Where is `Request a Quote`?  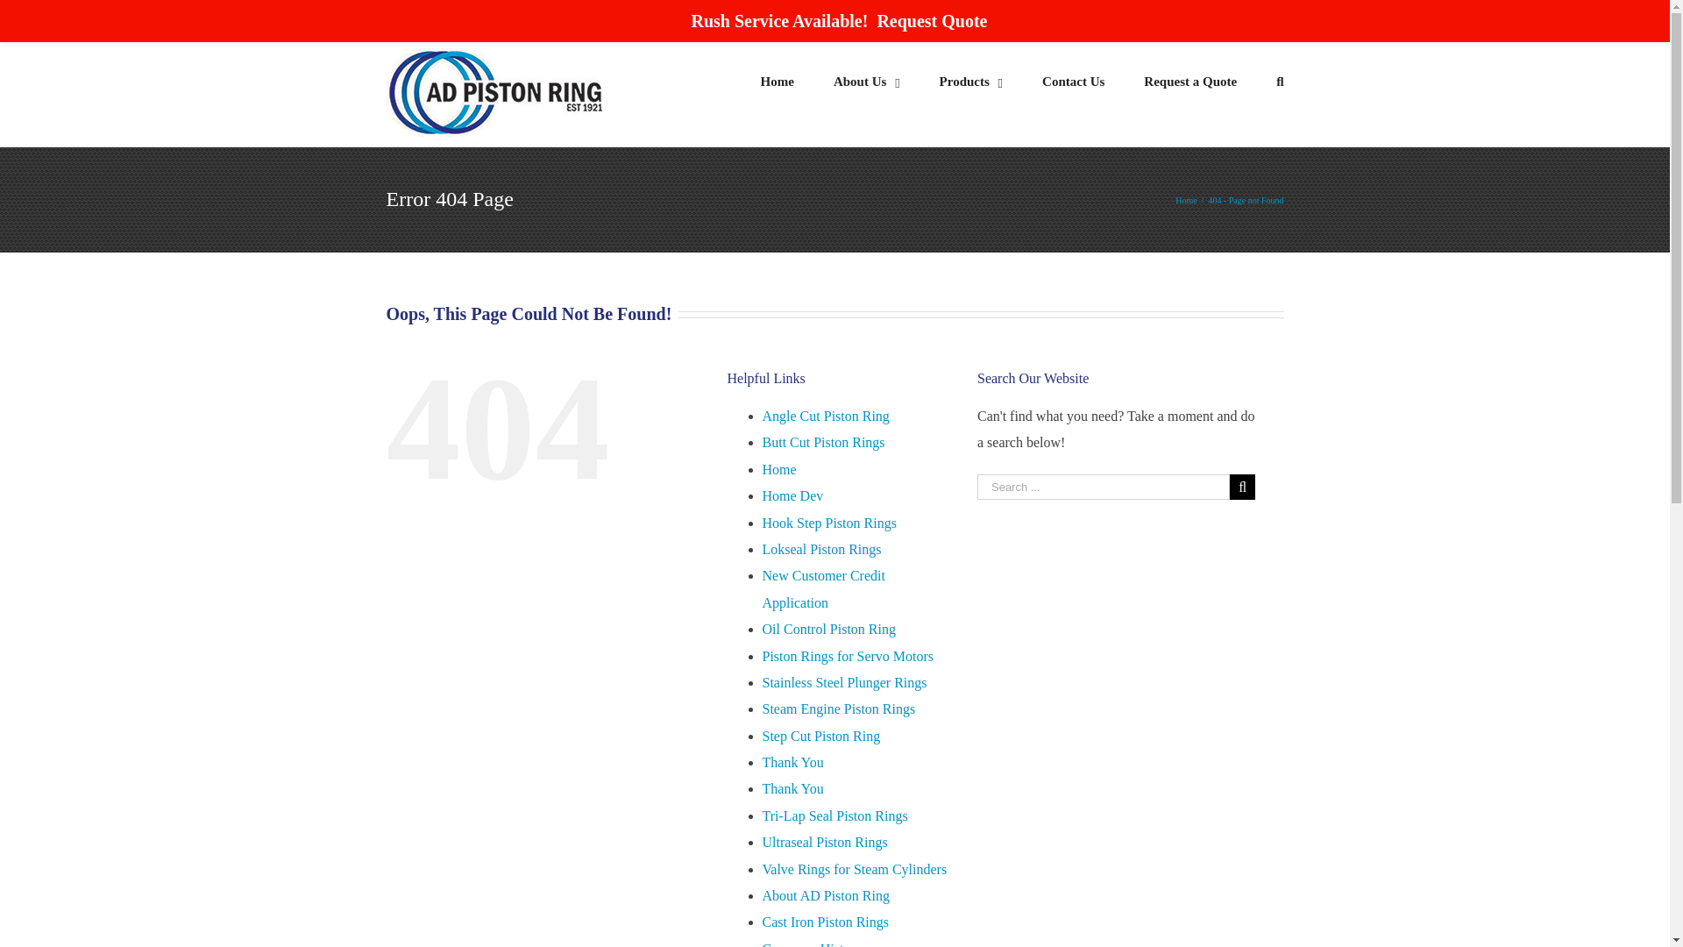 Request a Quote is located at coordinates (1190, 81).